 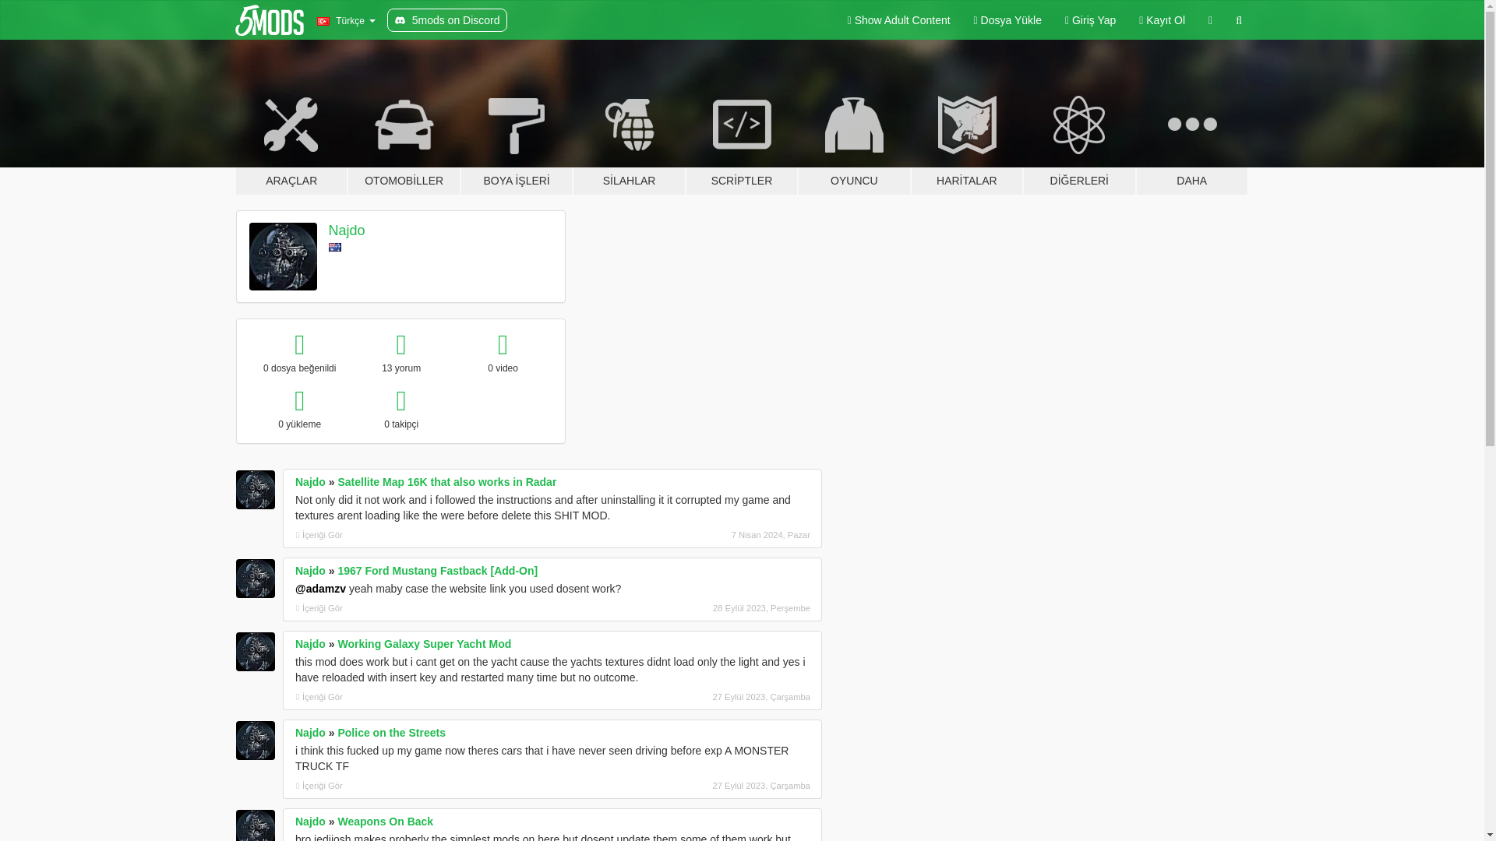 I want to click on 5mods on Discord, so click(x=447, y=20).